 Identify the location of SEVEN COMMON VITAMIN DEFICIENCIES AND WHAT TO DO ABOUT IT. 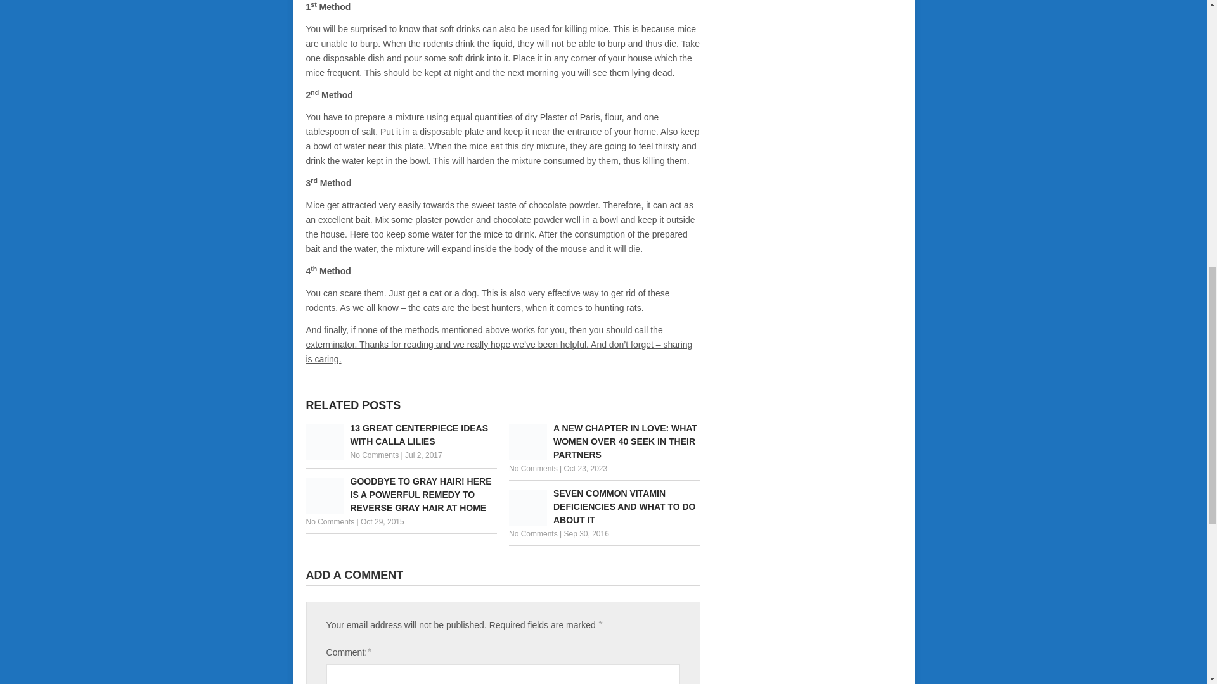
(605, 507).